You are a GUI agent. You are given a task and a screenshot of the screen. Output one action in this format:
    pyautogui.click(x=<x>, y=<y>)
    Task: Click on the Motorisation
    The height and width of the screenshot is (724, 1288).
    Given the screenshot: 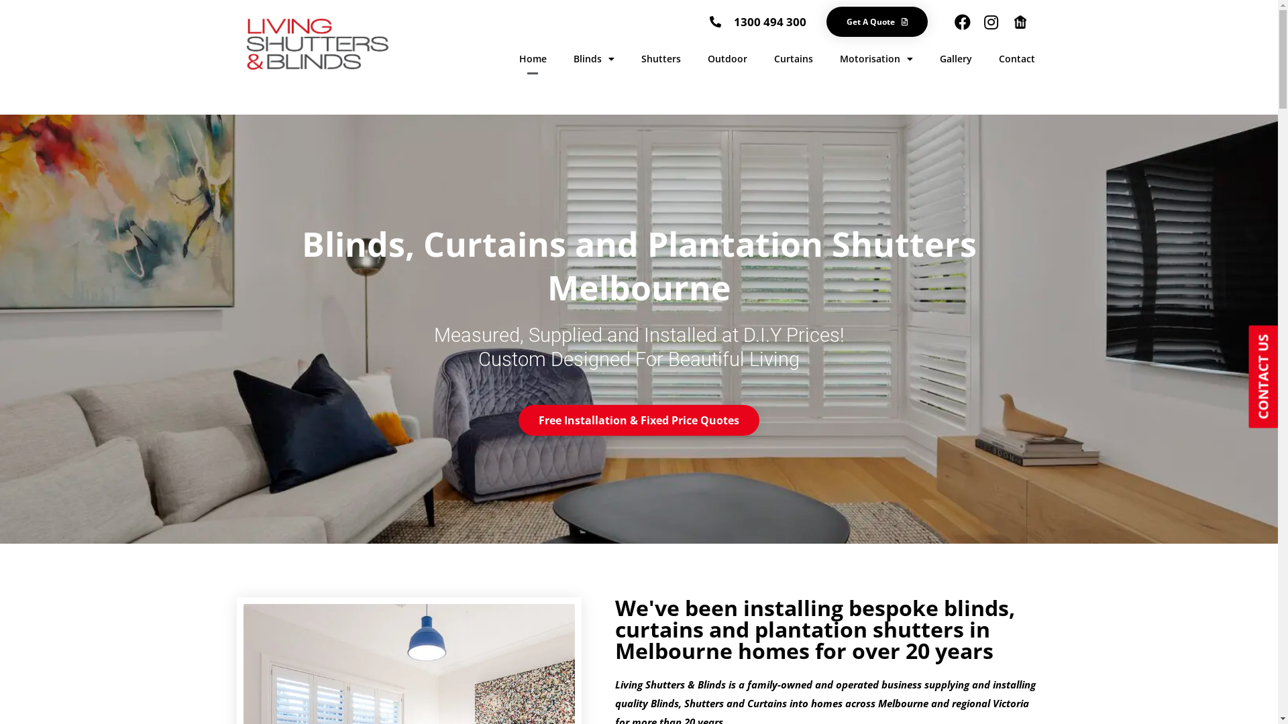 What is the action you would take?
    pyautogui.click(x=876, y=59)
    